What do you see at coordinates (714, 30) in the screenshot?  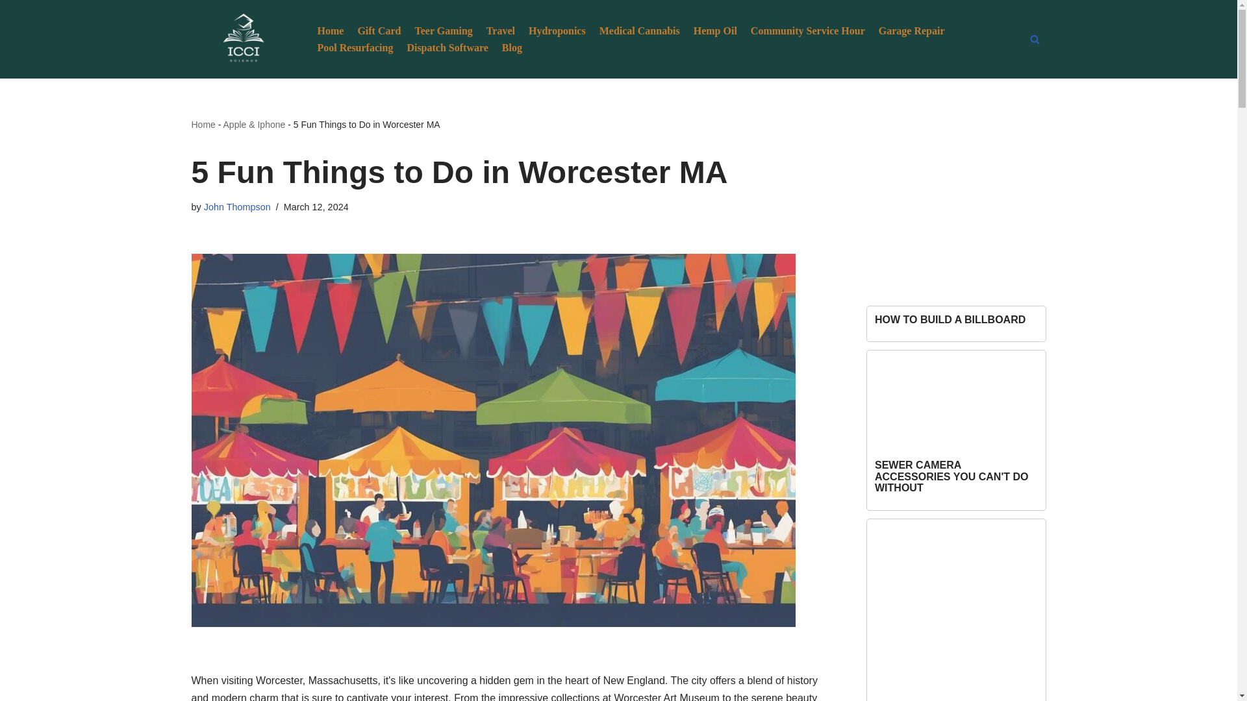 I see `Hemp Oil` at bounding box center [714, 30].